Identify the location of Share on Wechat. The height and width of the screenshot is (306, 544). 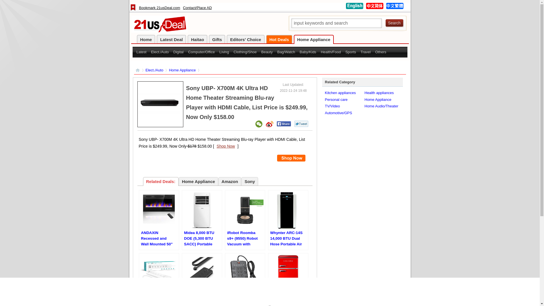
(258, 124).